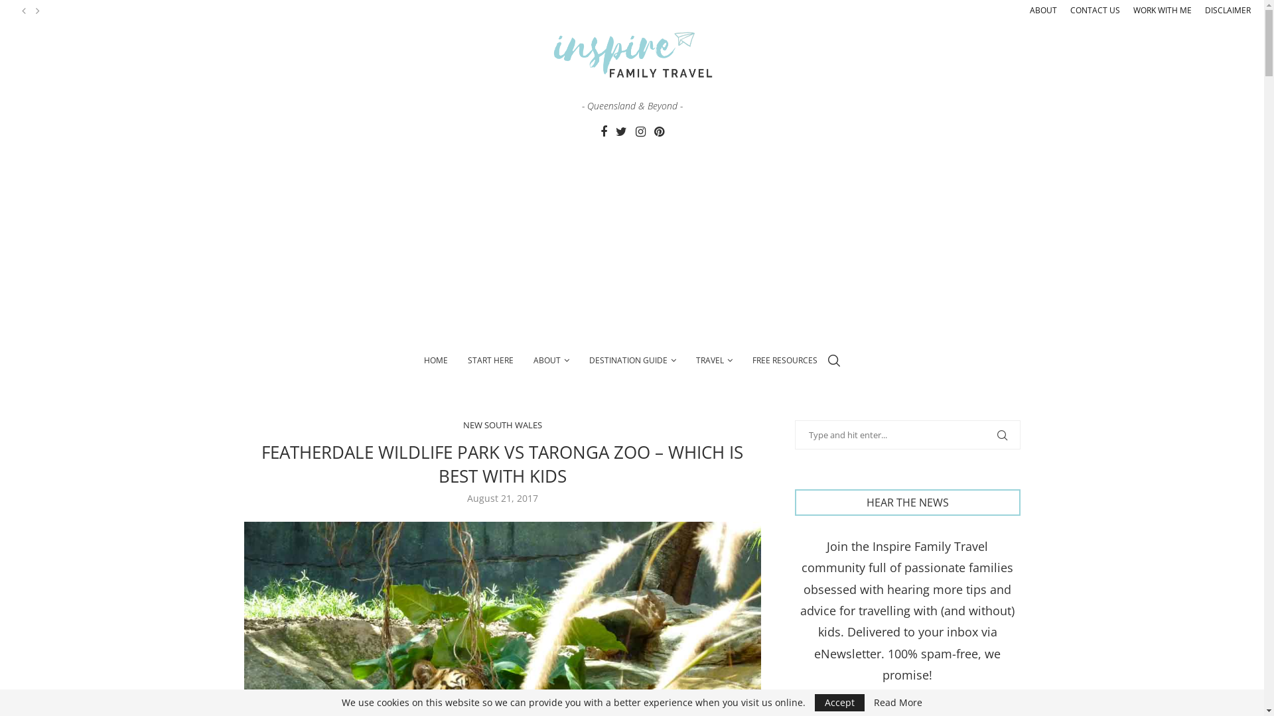 This screenshot has width=1274, height=716. What do you see at coordinates (113, 13) in the screenshot?
I see `Search` at bounding box center [113, 13].